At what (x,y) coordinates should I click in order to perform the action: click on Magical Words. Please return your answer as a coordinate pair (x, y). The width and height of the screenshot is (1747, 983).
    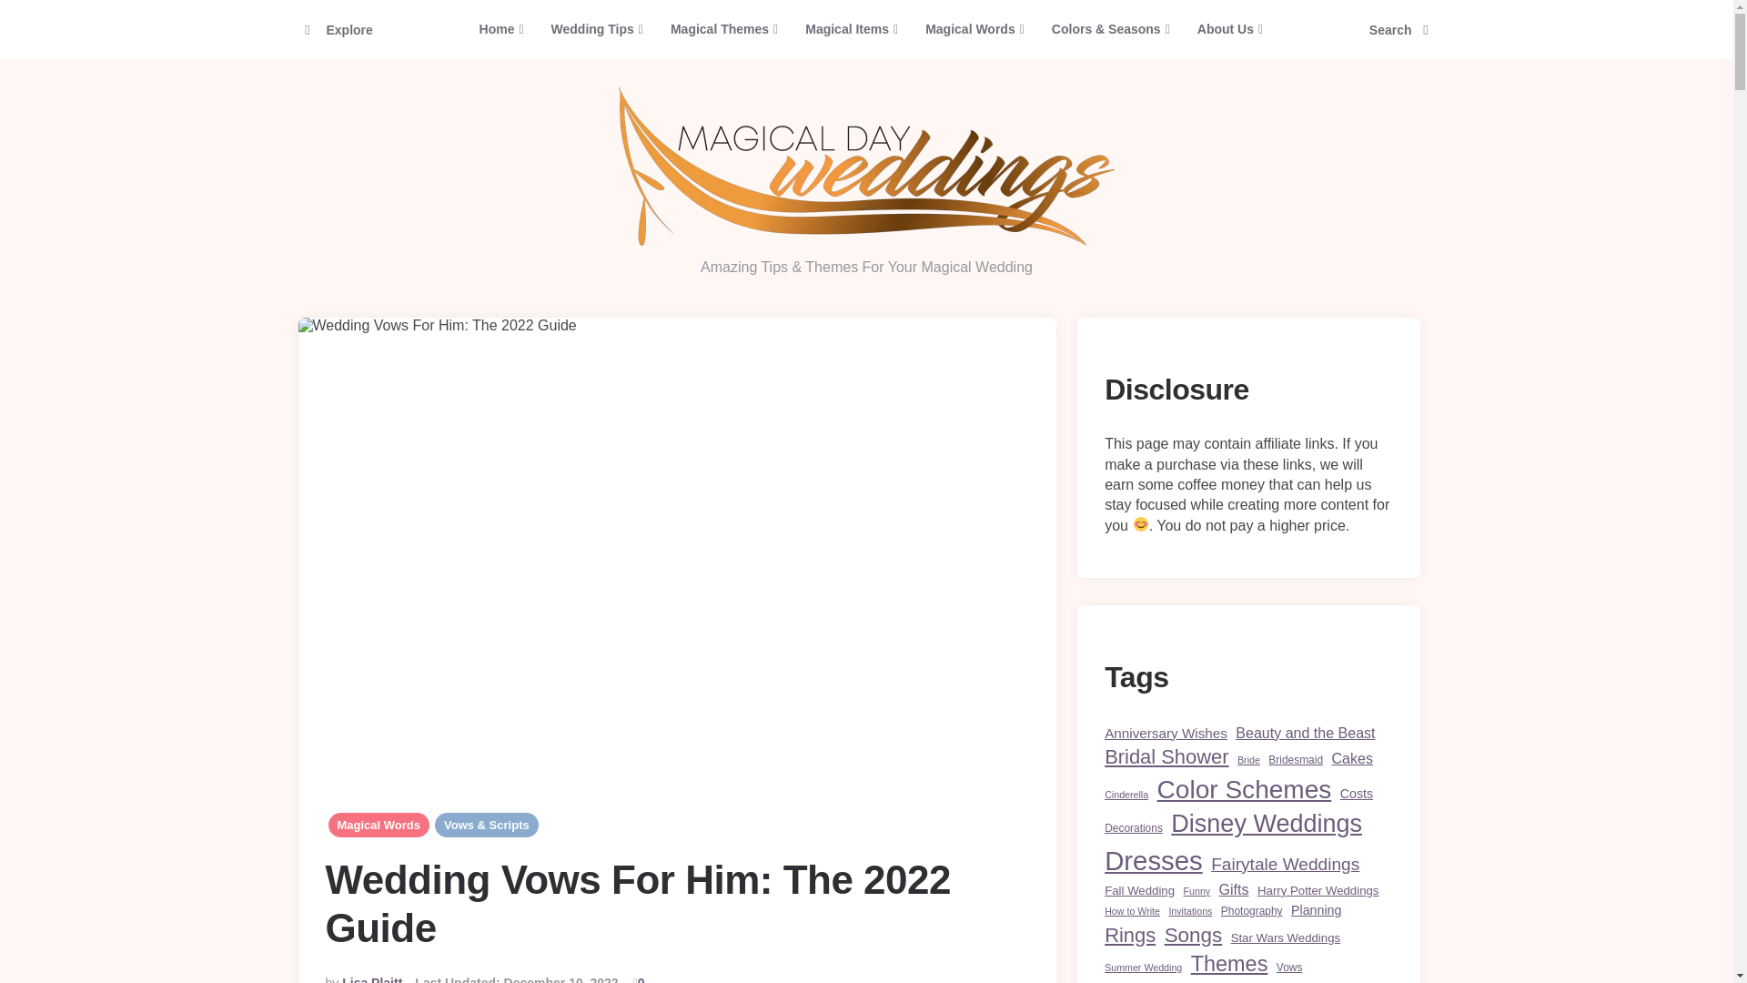
    Looking at the image, I should click on (974, 29).